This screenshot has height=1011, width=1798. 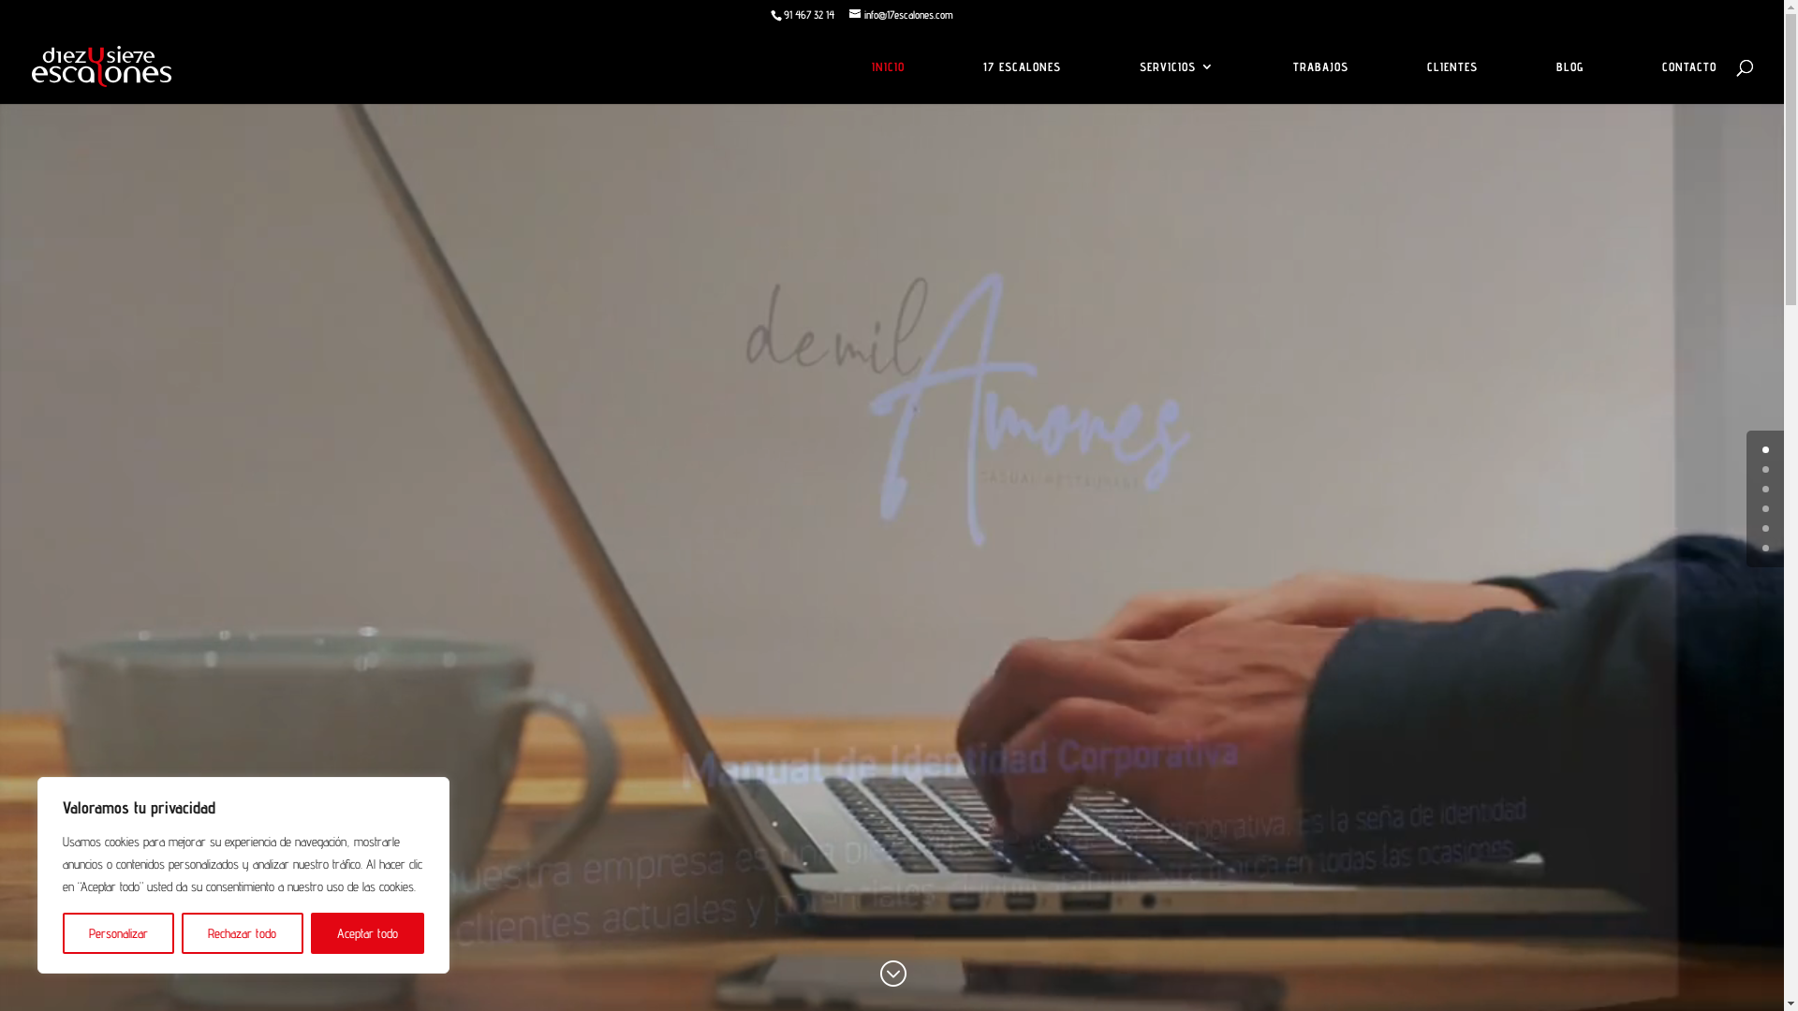 What do you see at coordinates (1766, 470) in the screenshot?
I see `1` at bounding box center [1766, 470].